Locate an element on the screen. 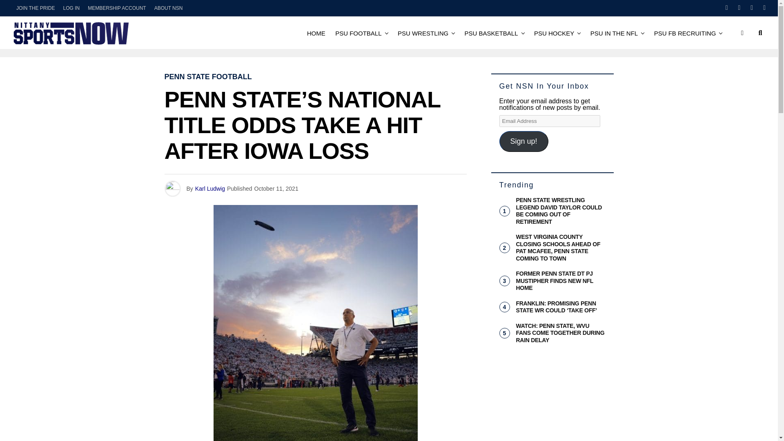  MEMBERSHIP ACCOUNT is located at coordinates (117, 8).